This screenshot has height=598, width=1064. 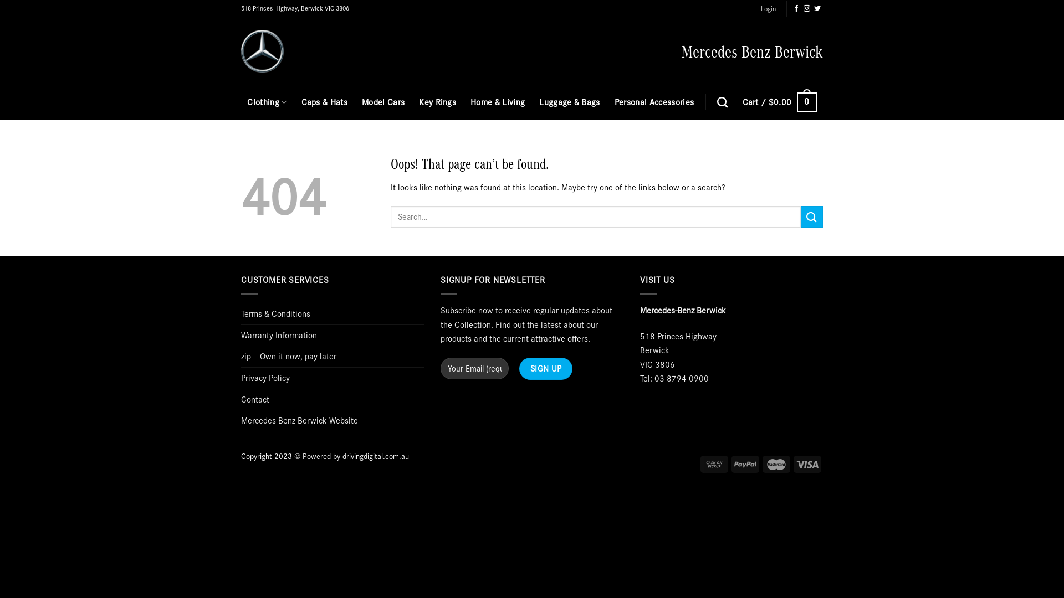 I want to click on Luggage & Bags, so click(x=569, y=102).